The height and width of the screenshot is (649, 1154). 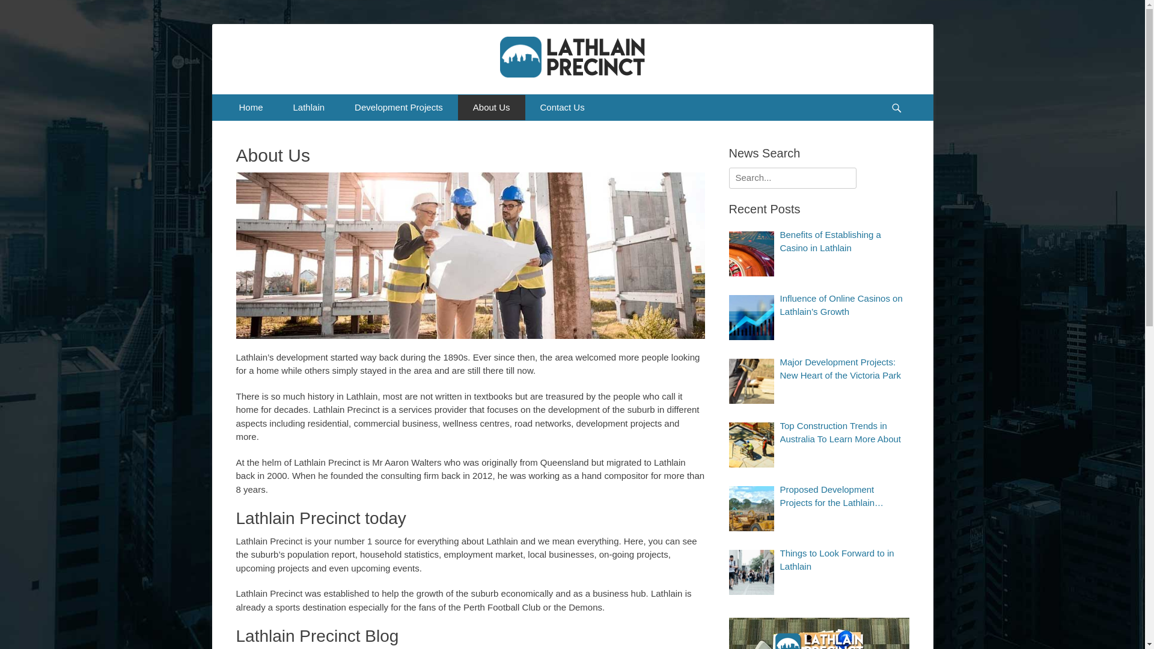 What do you see at coordinates (332, 50) in the screenshot?
I see `Lathlain Precinct` at bounding box center [332, 50].